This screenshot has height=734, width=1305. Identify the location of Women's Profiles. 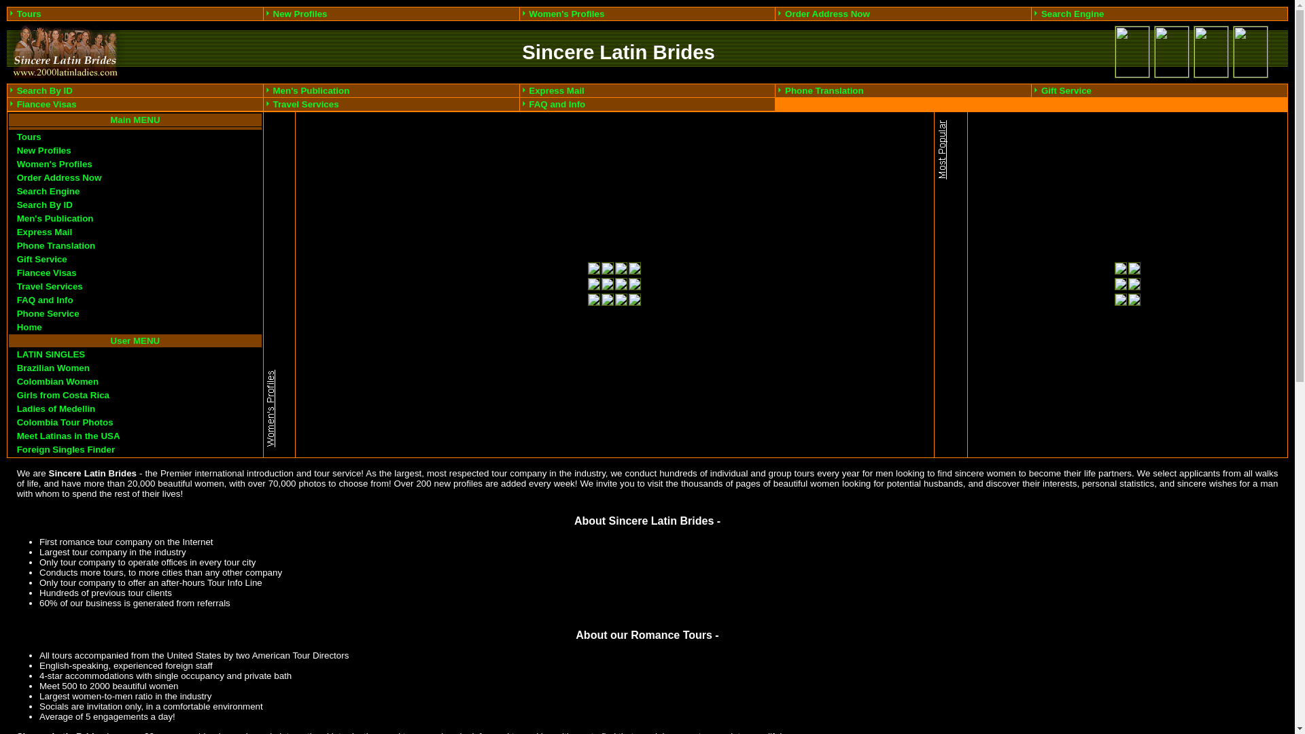
(567, 14).